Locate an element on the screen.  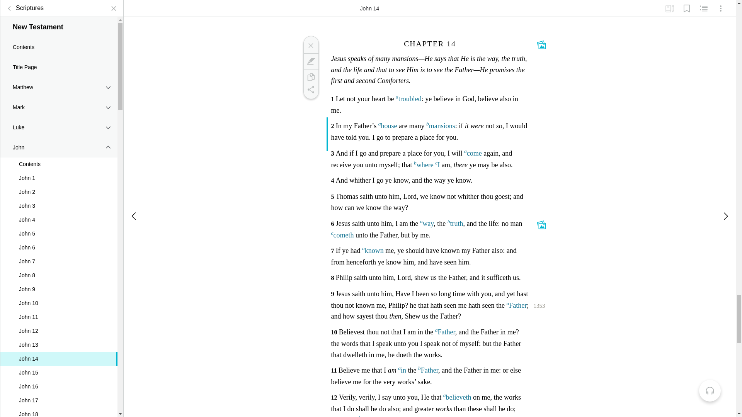
Contents is located at coordinates (59, 158).